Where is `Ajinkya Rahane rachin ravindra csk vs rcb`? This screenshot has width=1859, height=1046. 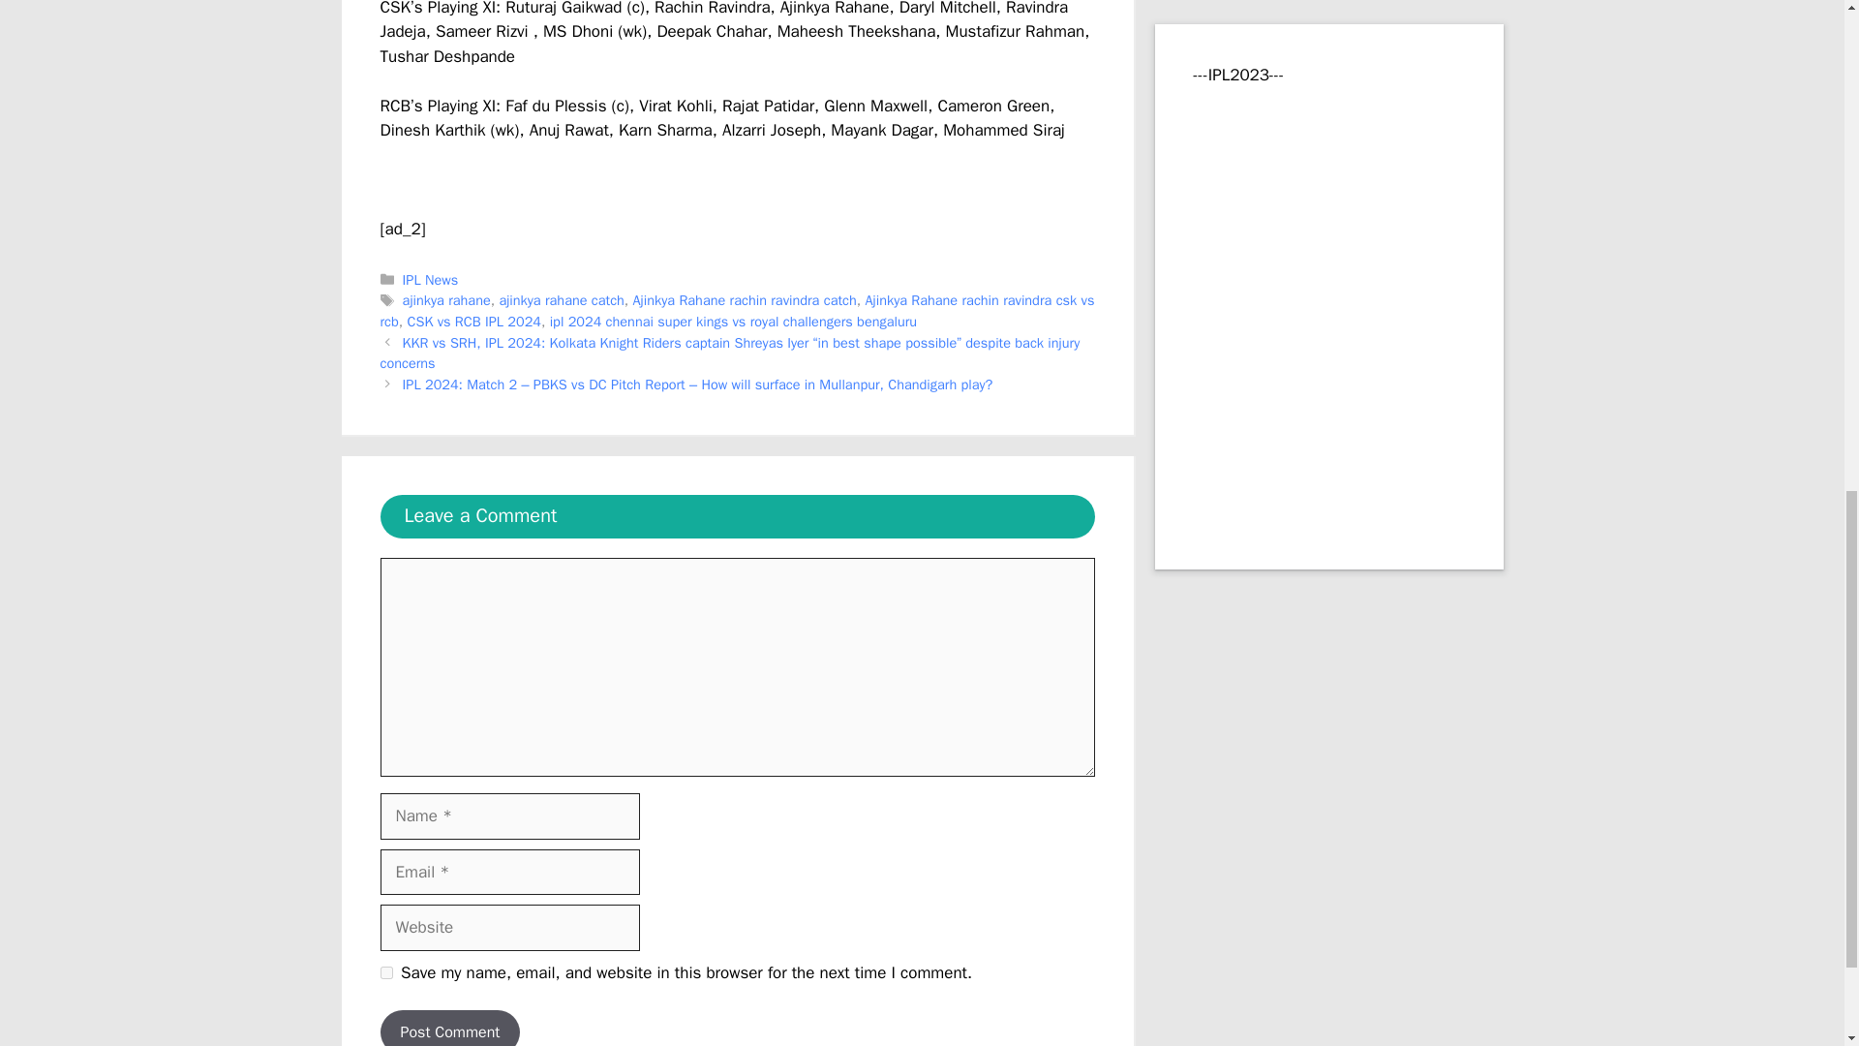
Ajinkya Rahane rachin ravindra csk vs rcb is located at coordinates (736, 311).